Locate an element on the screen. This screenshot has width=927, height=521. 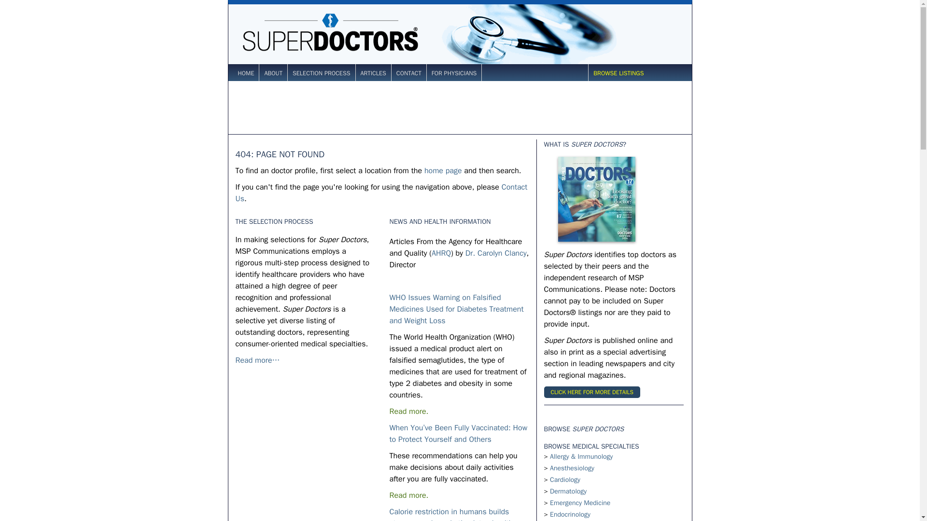
Read more. is located at coordinates (408, 411).